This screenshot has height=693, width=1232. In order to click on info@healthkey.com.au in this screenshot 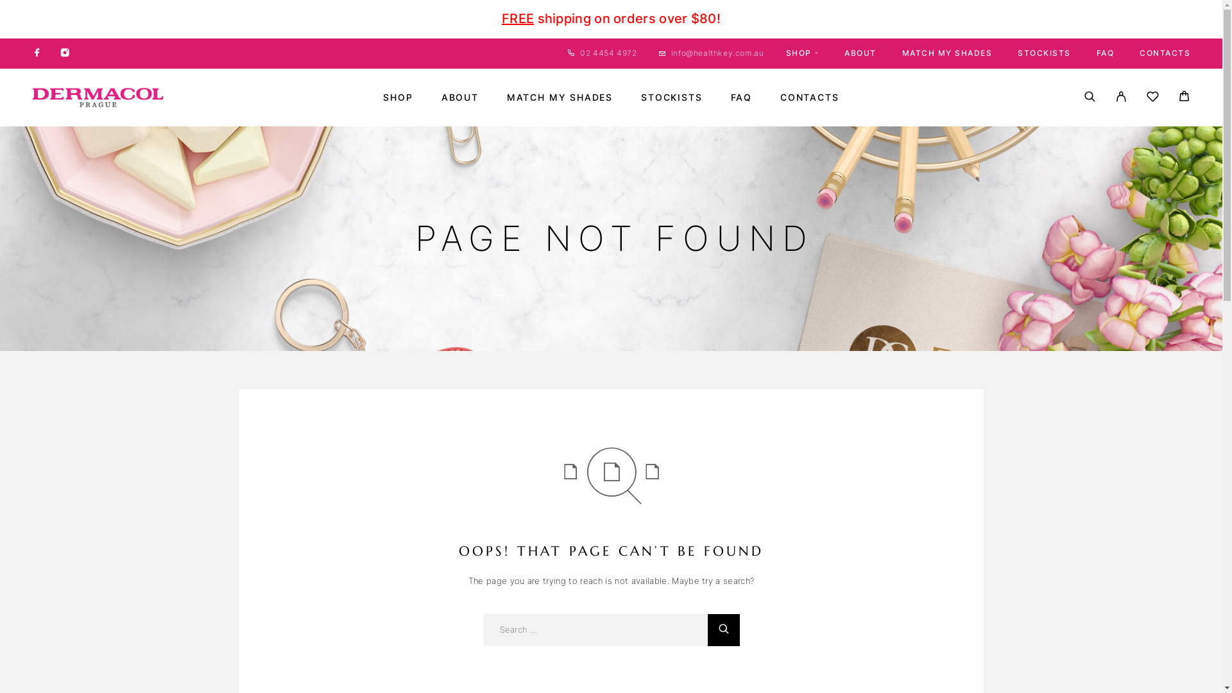, I will do `click(717, 53)`.